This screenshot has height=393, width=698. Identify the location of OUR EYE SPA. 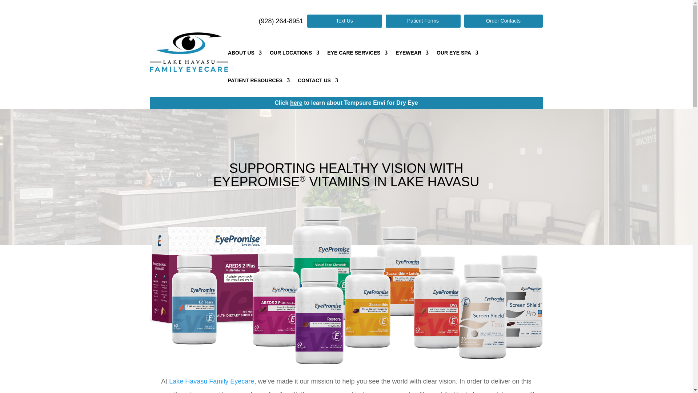
(457, 52).